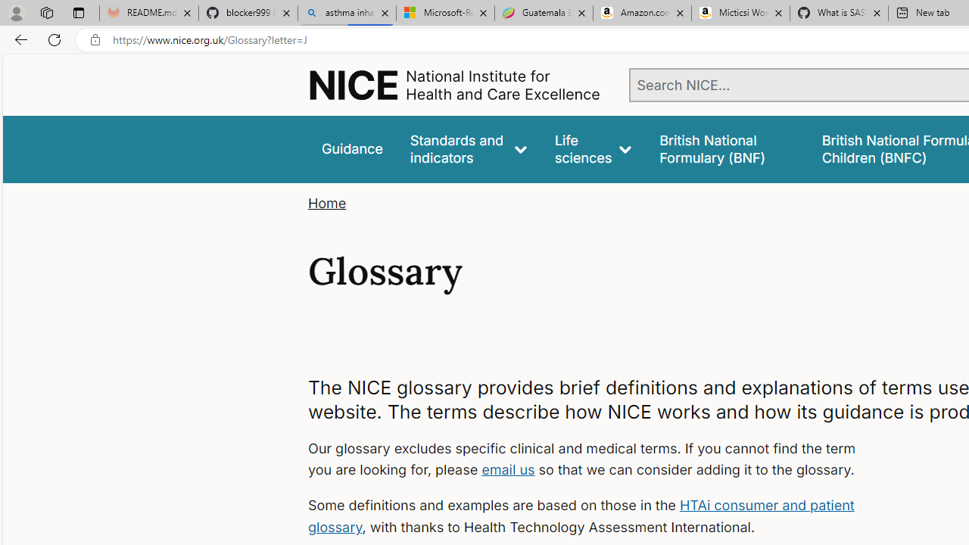 The width and height of the screenshot is (969, 545). What do you see at coordinates (580, 516) in the screenshot?
I see `HTAi consumer and patient glossary` at bounding box center [580, 516].